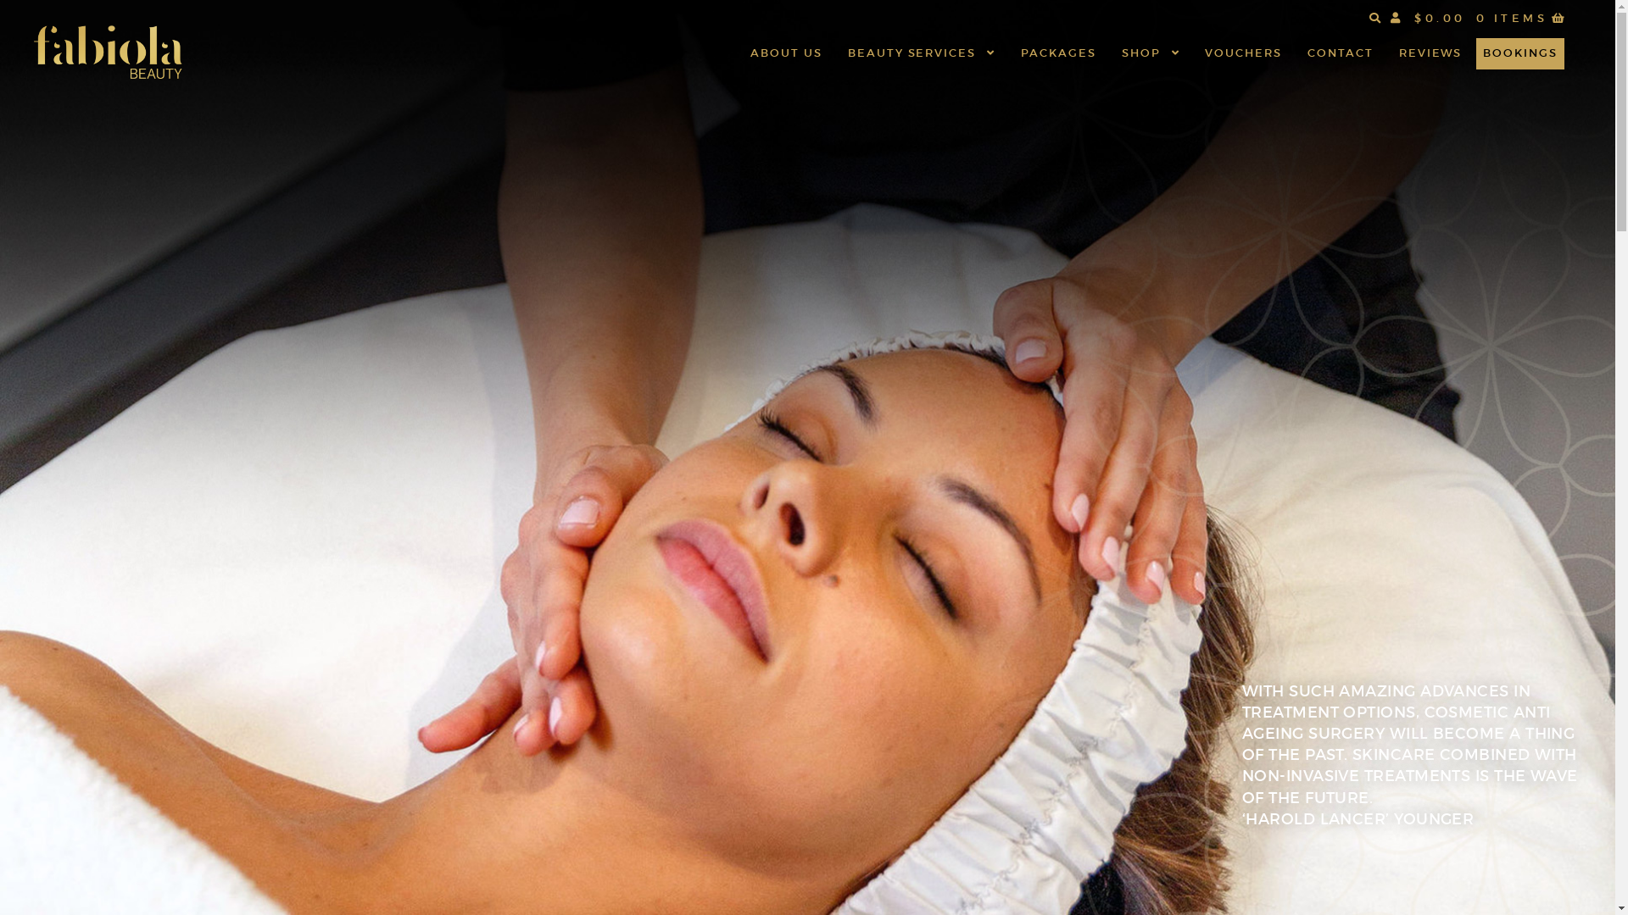  What do you see at coordinates (1243, 53) in the screenshot?
I see `VOUCHERS` at bounding box center [1243, 53].